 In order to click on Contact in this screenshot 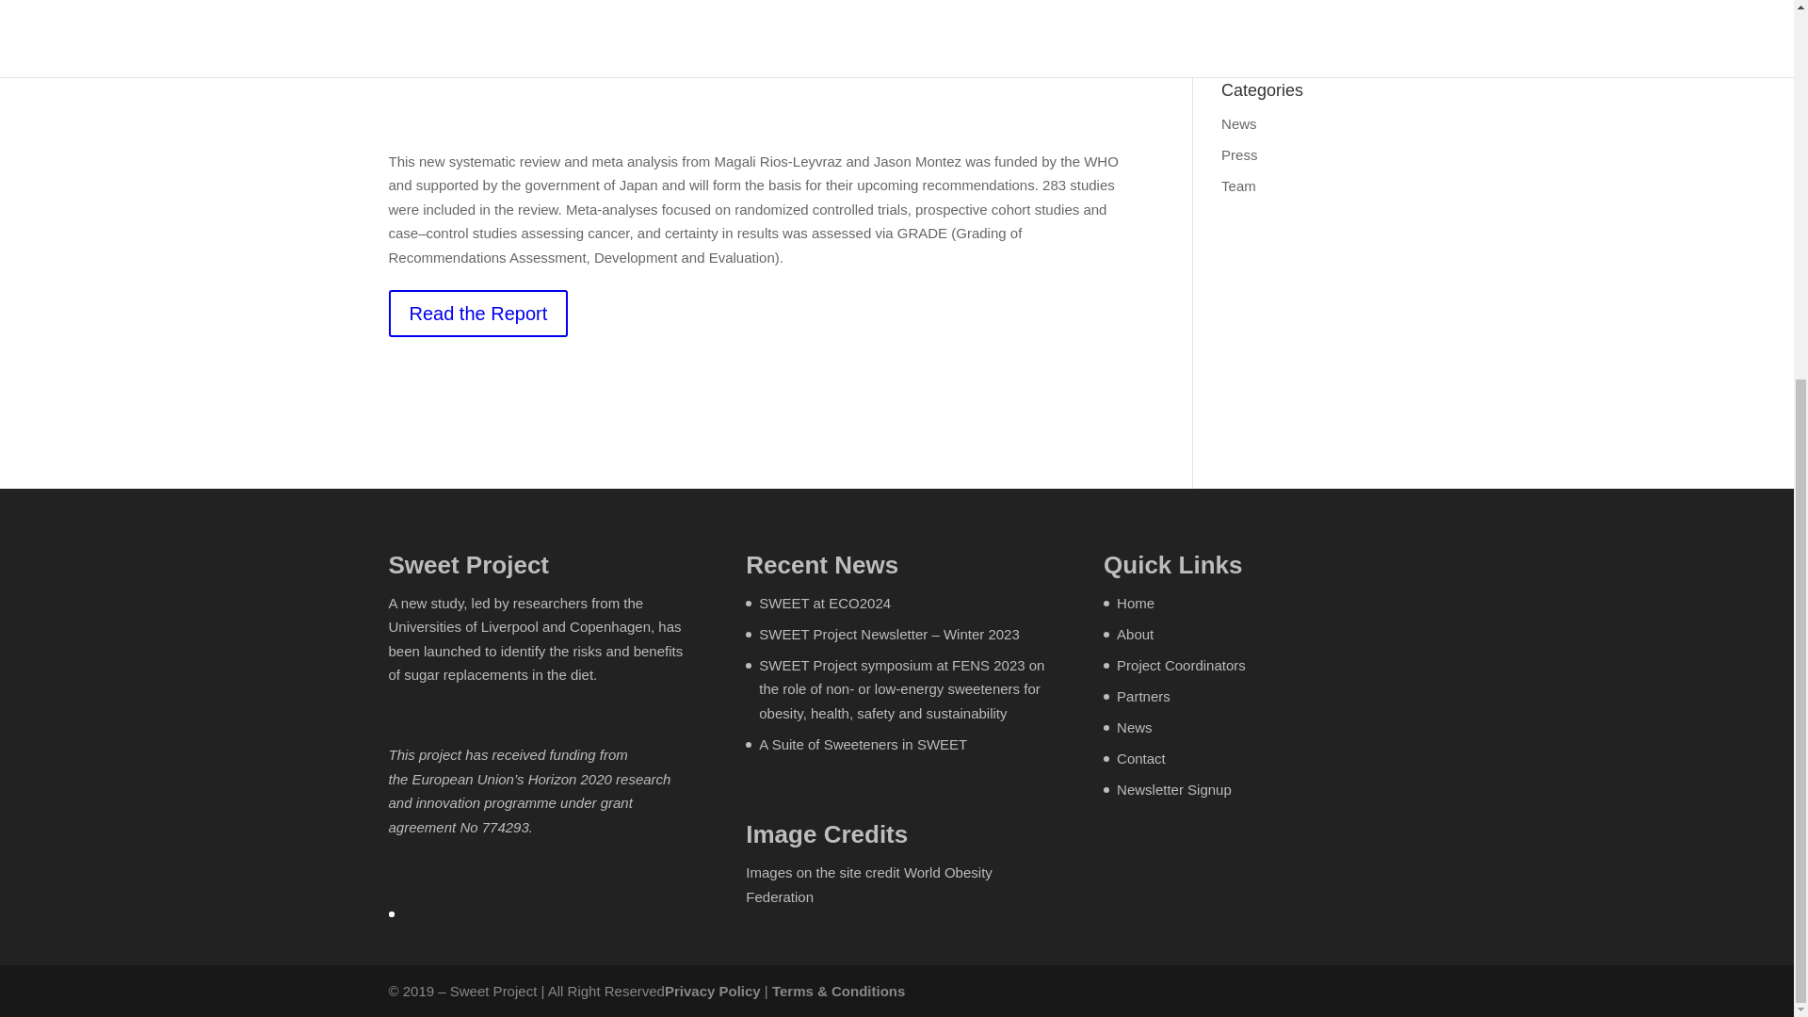, I will do `click(1141, 759)`.